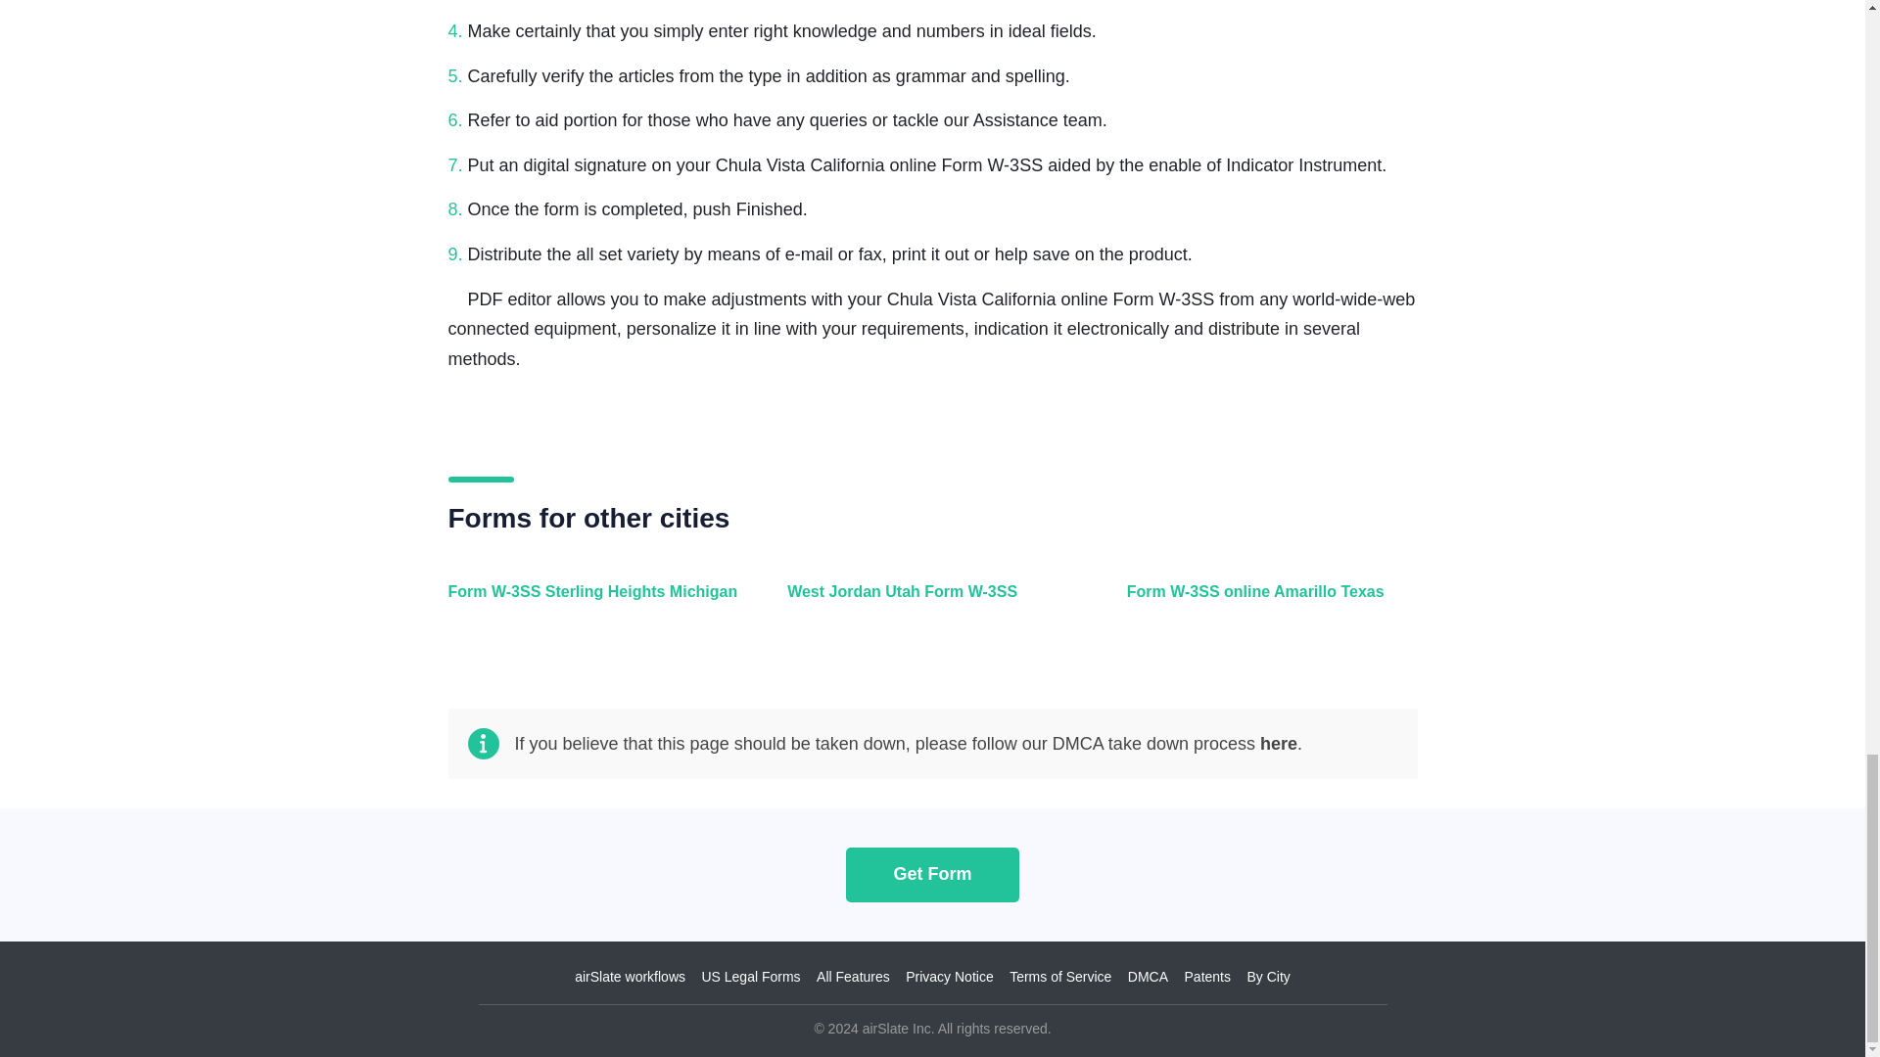  I want to click on All Features, so click(852, 977).